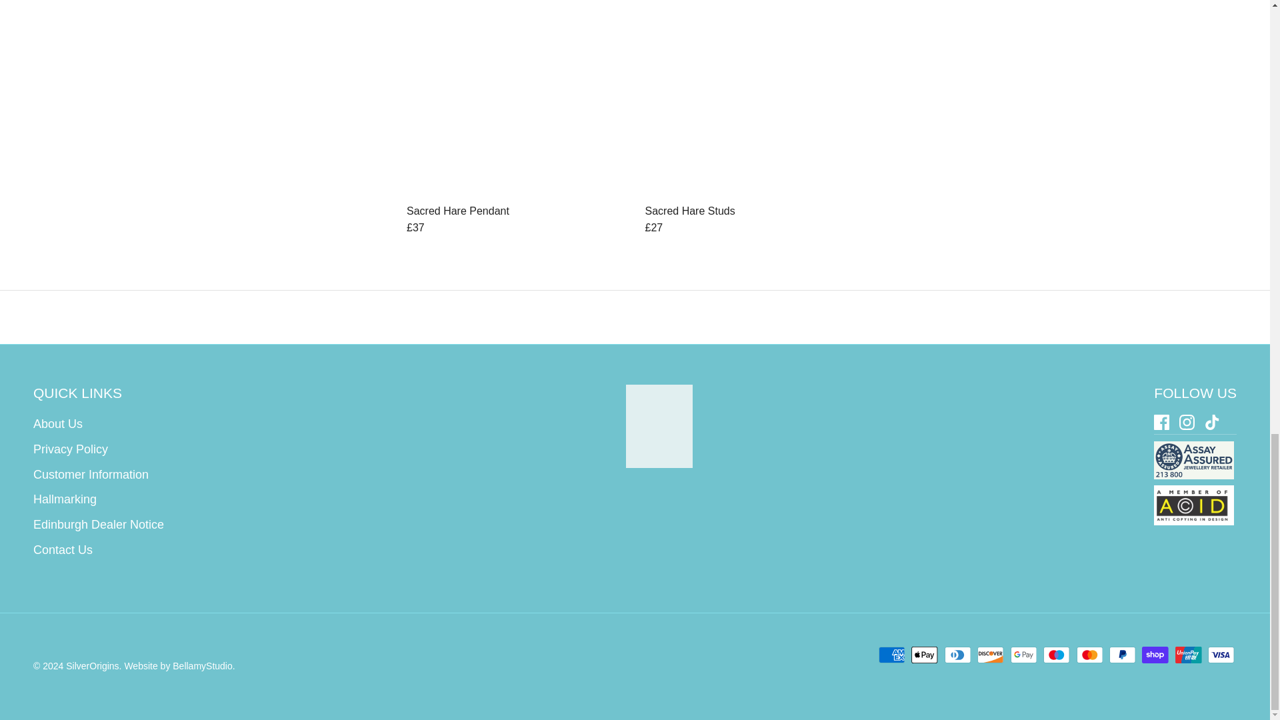  What do you see at coordinates (1024, 655) in the screenshot?
I see `Google Pay` at bounding box center [1024, 655].